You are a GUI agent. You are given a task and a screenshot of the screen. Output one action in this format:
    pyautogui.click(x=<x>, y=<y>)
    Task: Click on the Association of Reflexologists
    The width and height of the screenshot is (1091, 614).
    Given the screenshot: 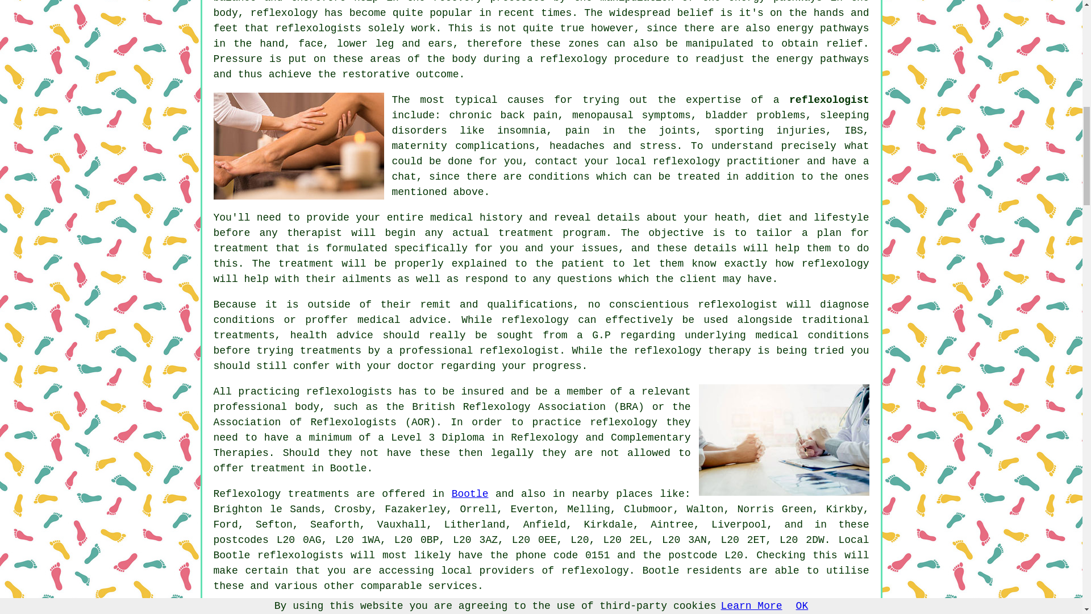 What is the action you would take?
    pyautogui.click(x=305, y=422)
    